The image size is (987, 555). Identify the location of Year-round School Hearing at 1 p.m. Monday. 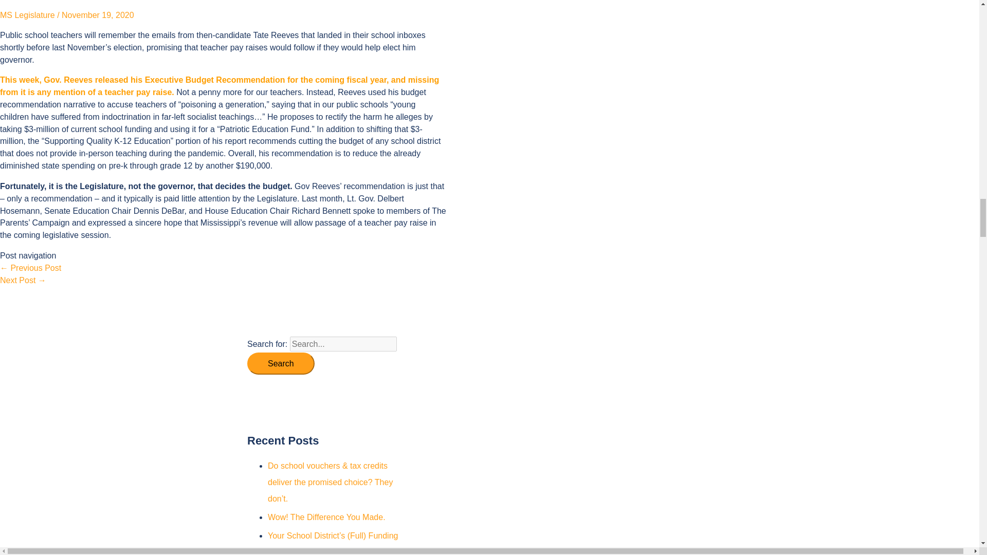
(31, 268).